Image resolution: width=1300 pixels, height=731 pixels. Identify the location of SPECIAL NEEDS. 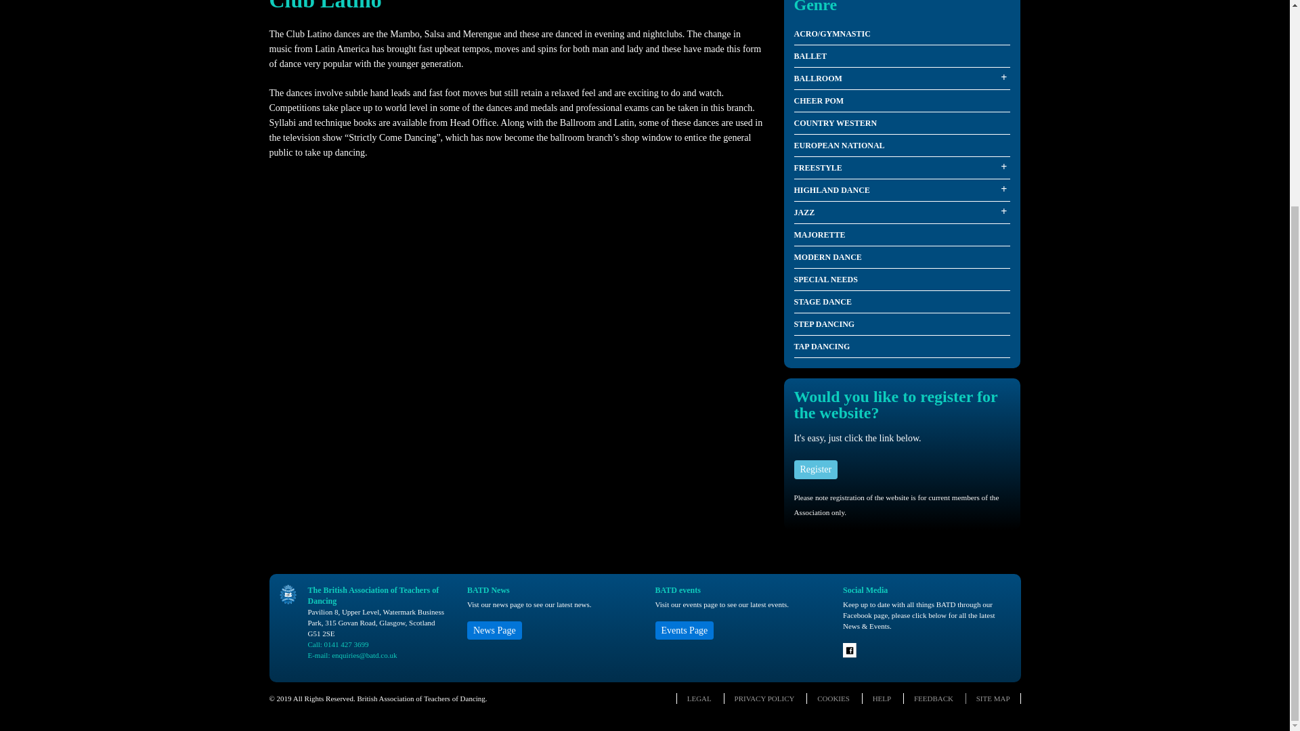
(901, 280).